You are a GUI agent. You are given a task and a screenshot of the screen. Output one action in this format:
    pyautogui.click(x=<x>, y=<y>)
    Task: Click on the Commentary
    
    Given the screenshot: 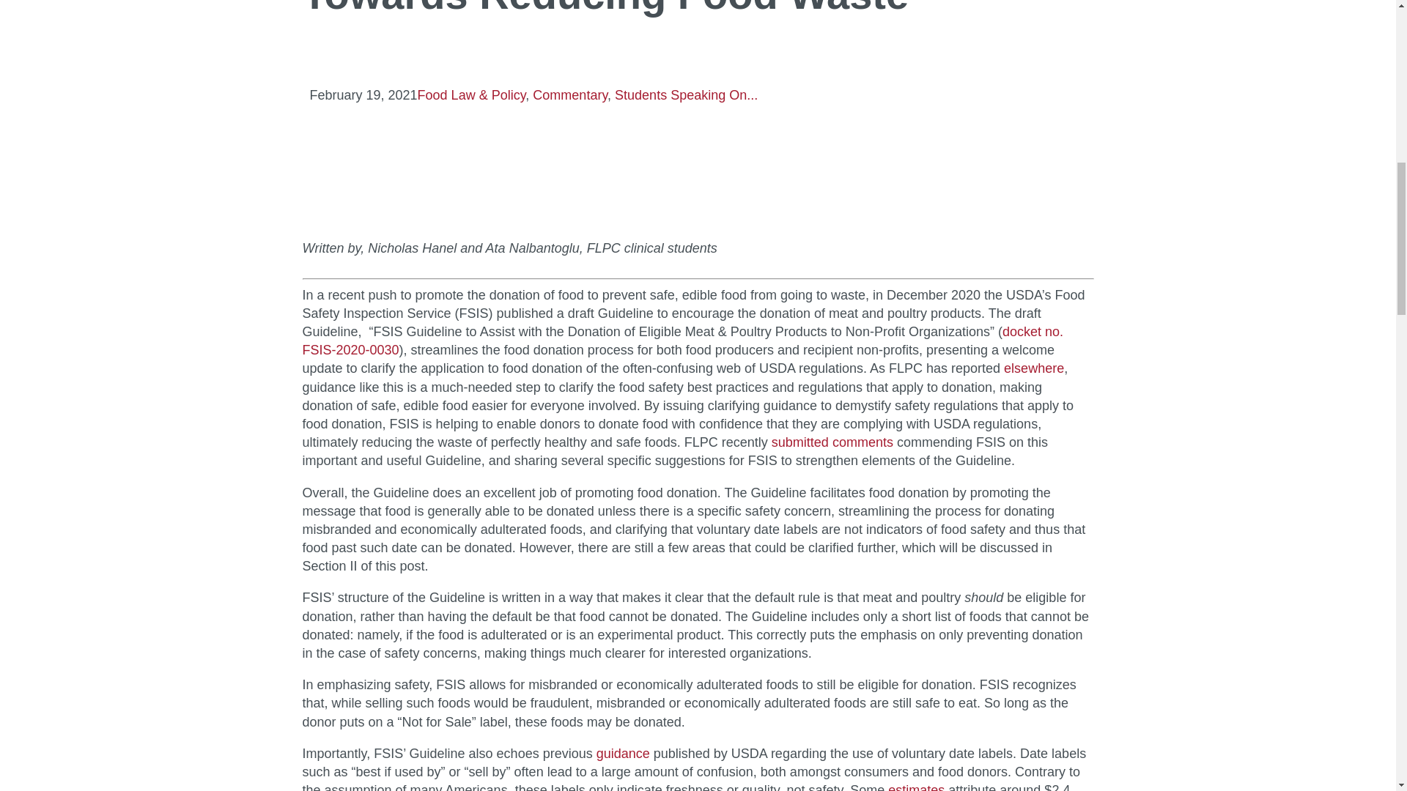 What is the action you would take?
    pyautogui.click(x=570, y=95)
    